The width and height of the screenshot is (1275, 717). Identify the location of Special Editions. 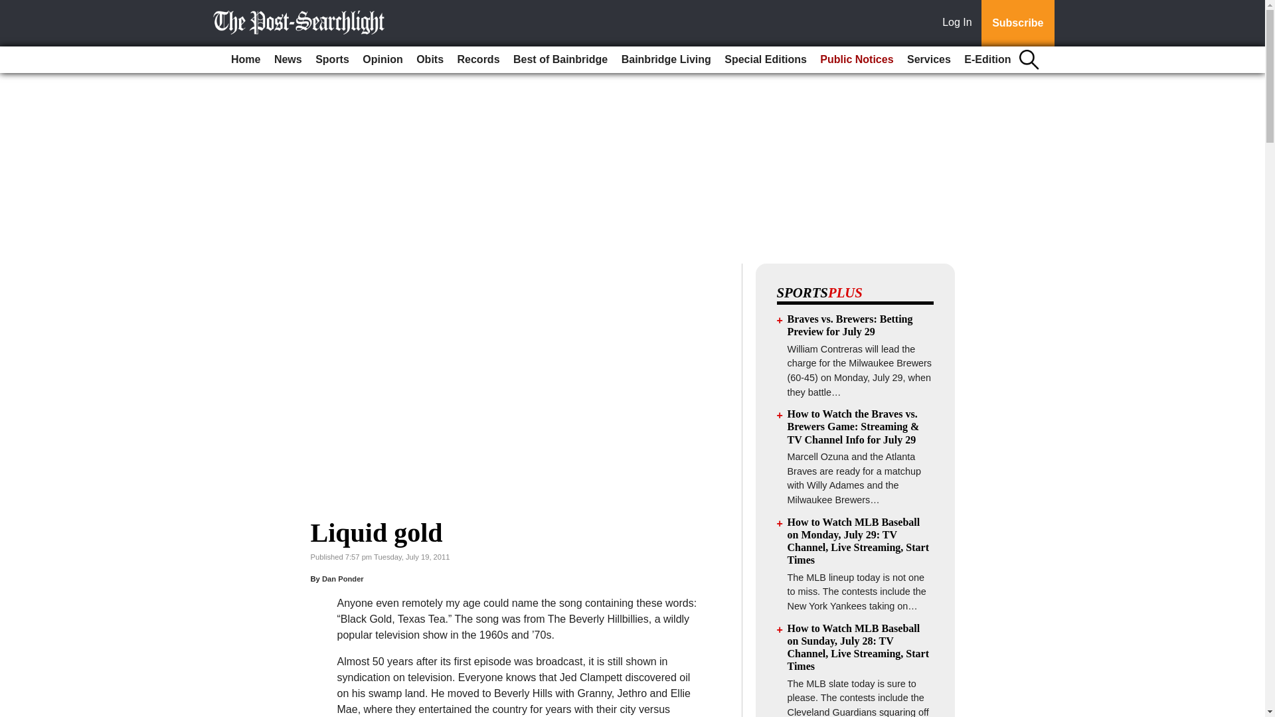
(765, 60).